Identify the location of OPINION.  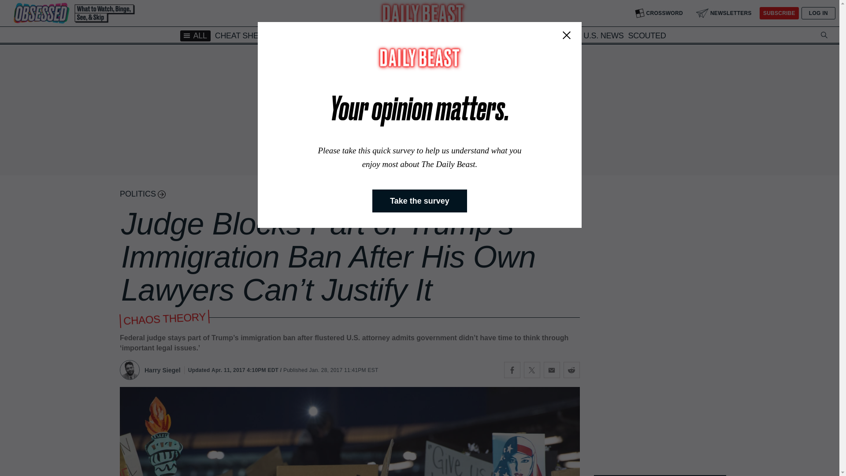
(511, 35).